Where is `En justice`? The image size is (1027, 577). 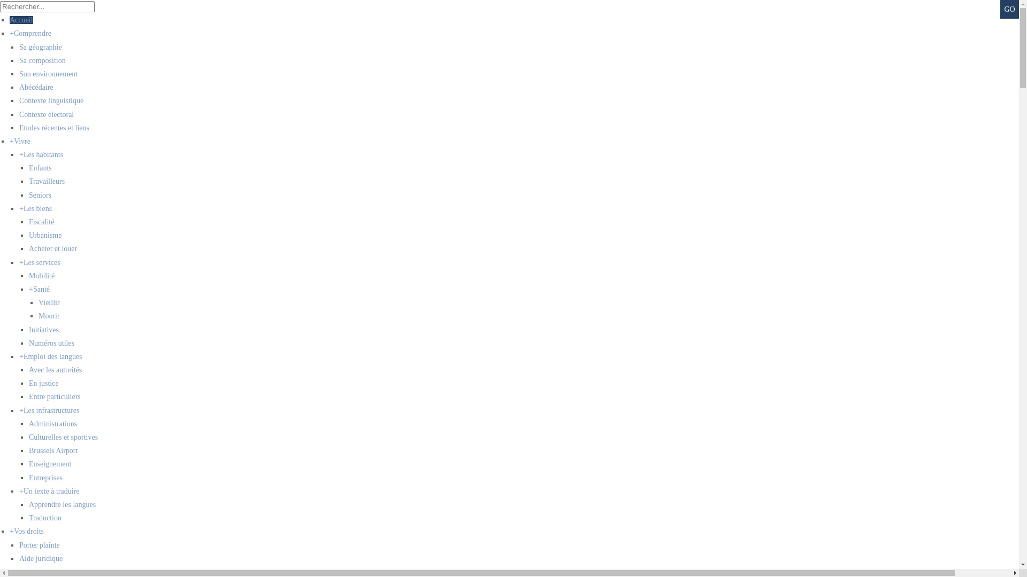 En justice is located at coordinates (44, 384).